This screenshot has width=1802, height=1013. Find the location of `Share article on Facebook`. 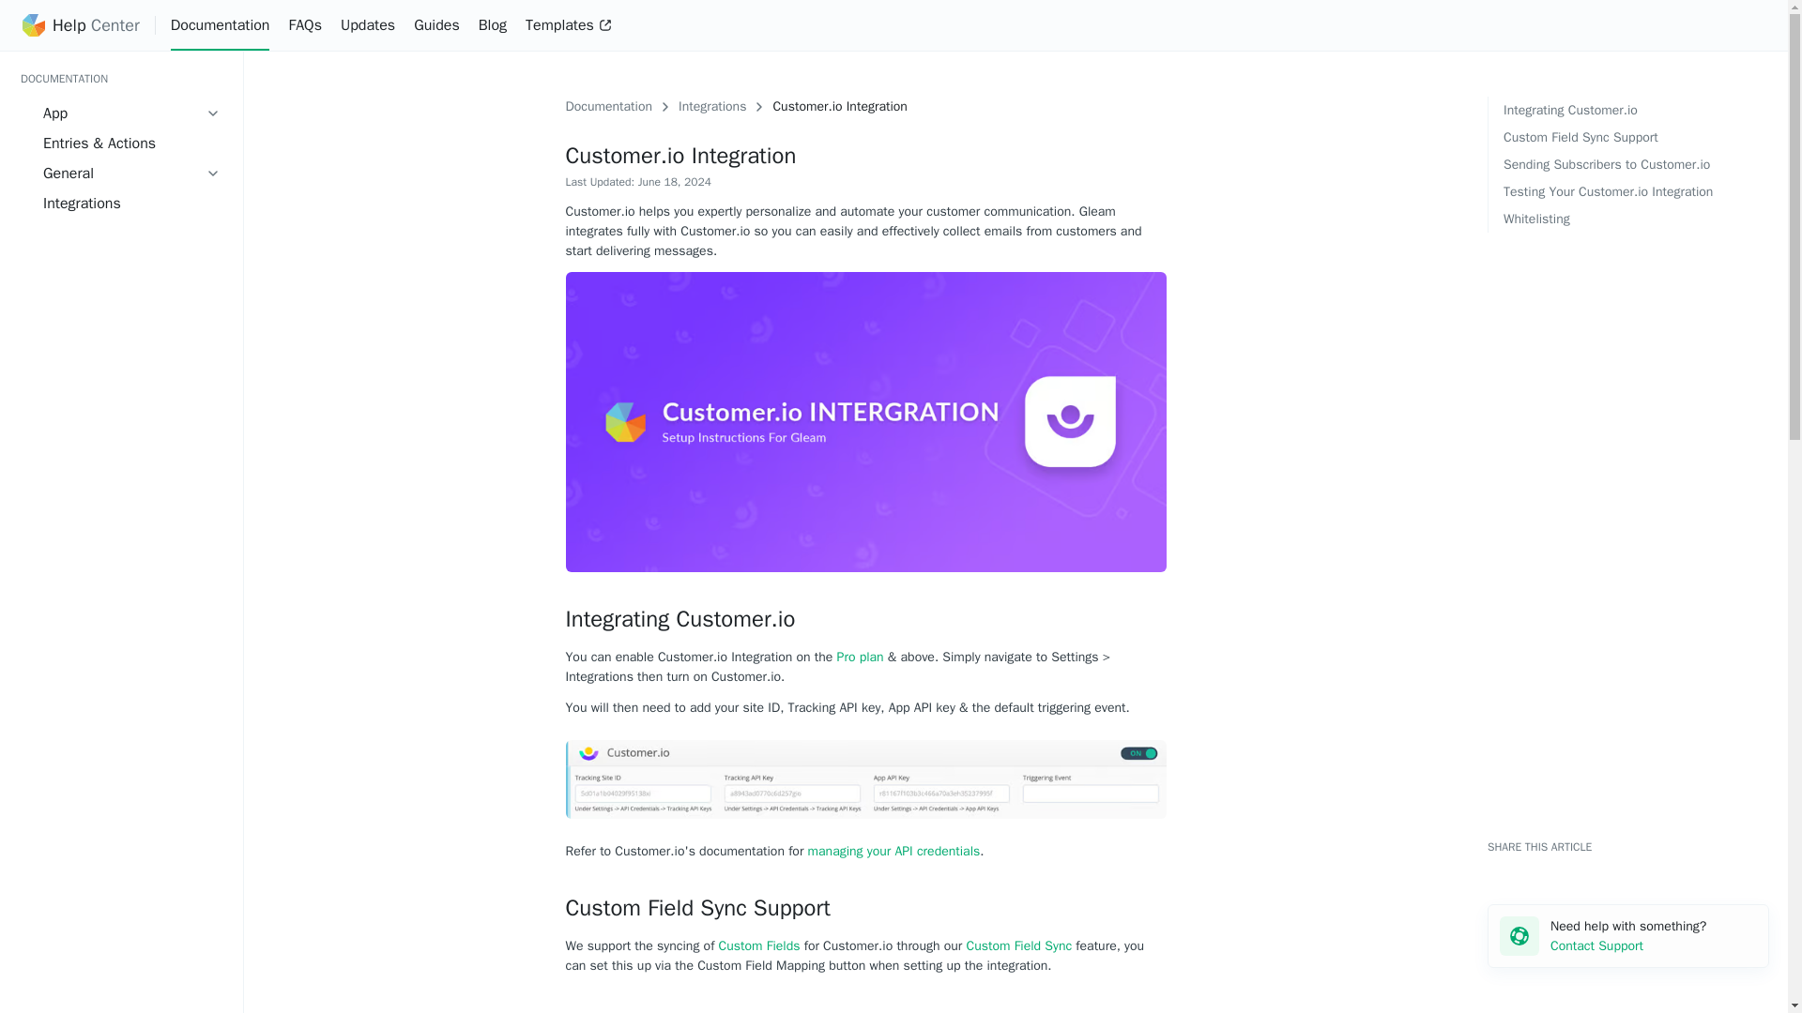

Share article on Facebook is located at coordinates (1495, 870).